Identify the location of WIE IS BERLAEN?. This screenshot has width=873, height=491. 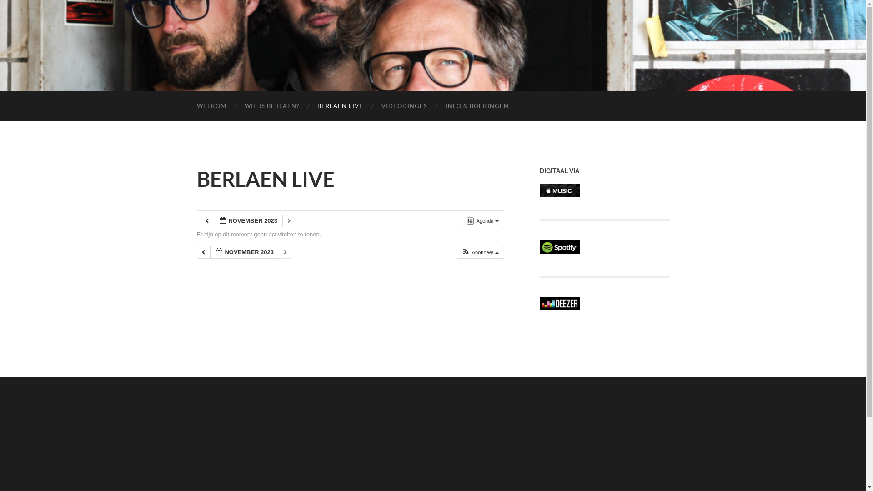
(272, 106).